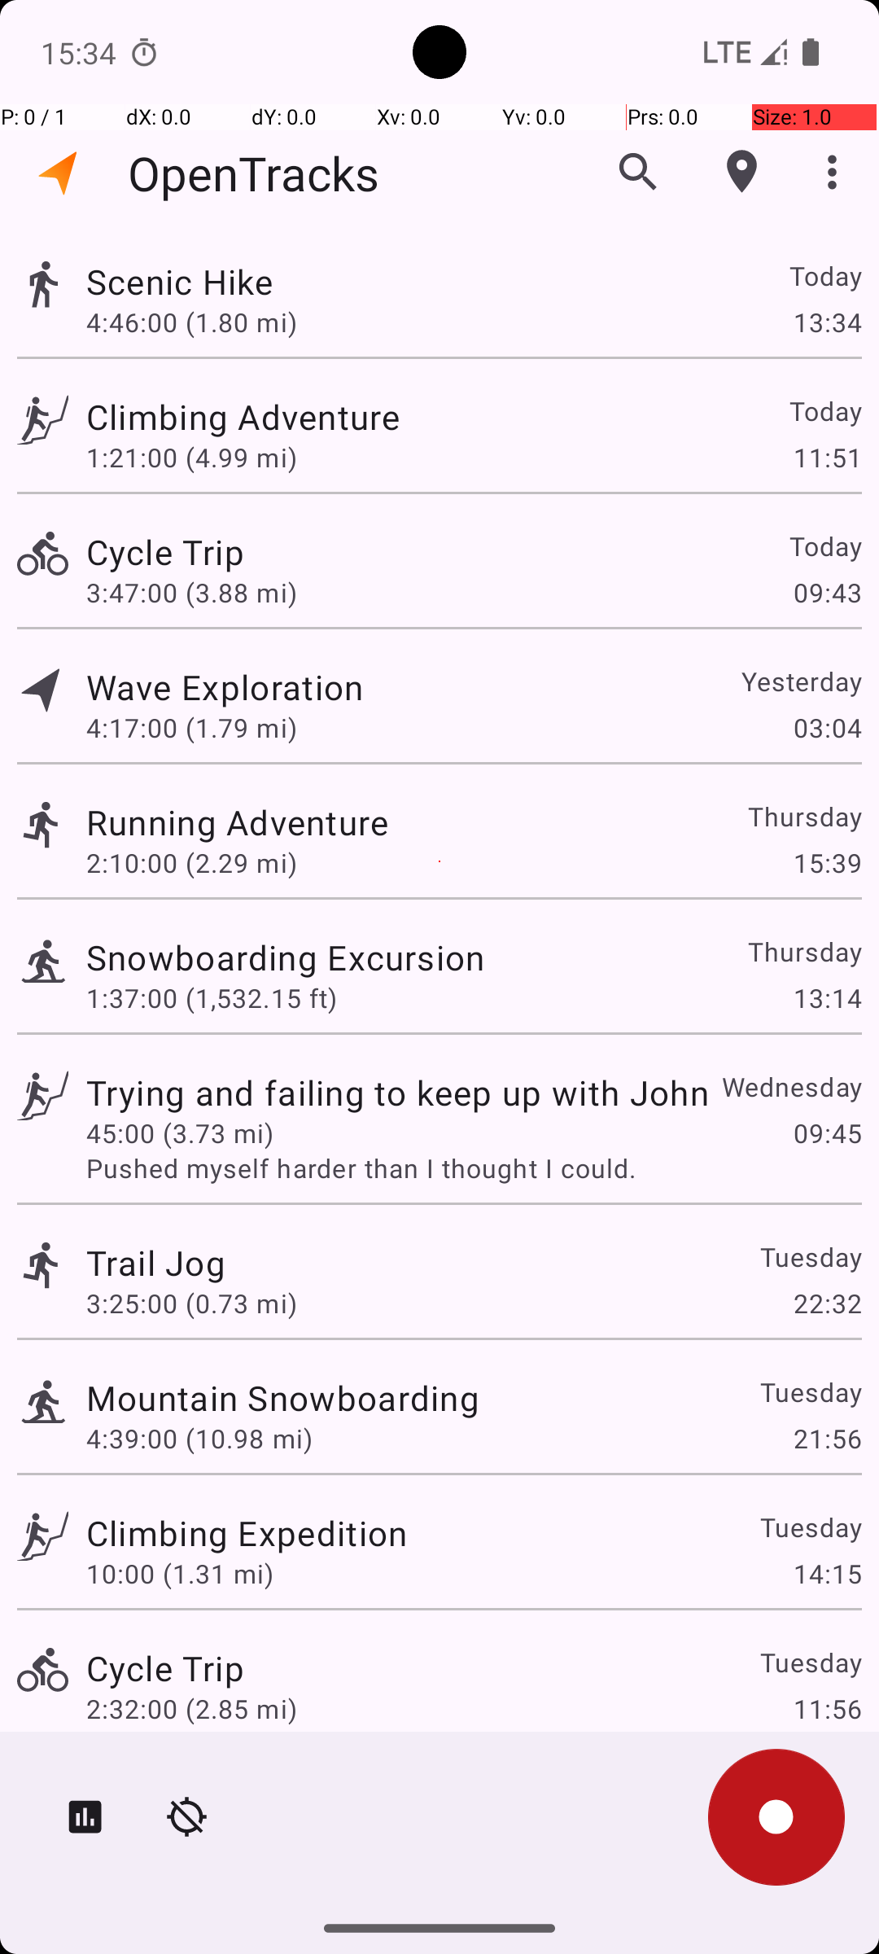 Image resolution: width=879 pixels, height=1954 pixels. Describe the element at coordinates (180, 1133) in the screenshot. I see `45:00 (3.73 mi)` at that location.